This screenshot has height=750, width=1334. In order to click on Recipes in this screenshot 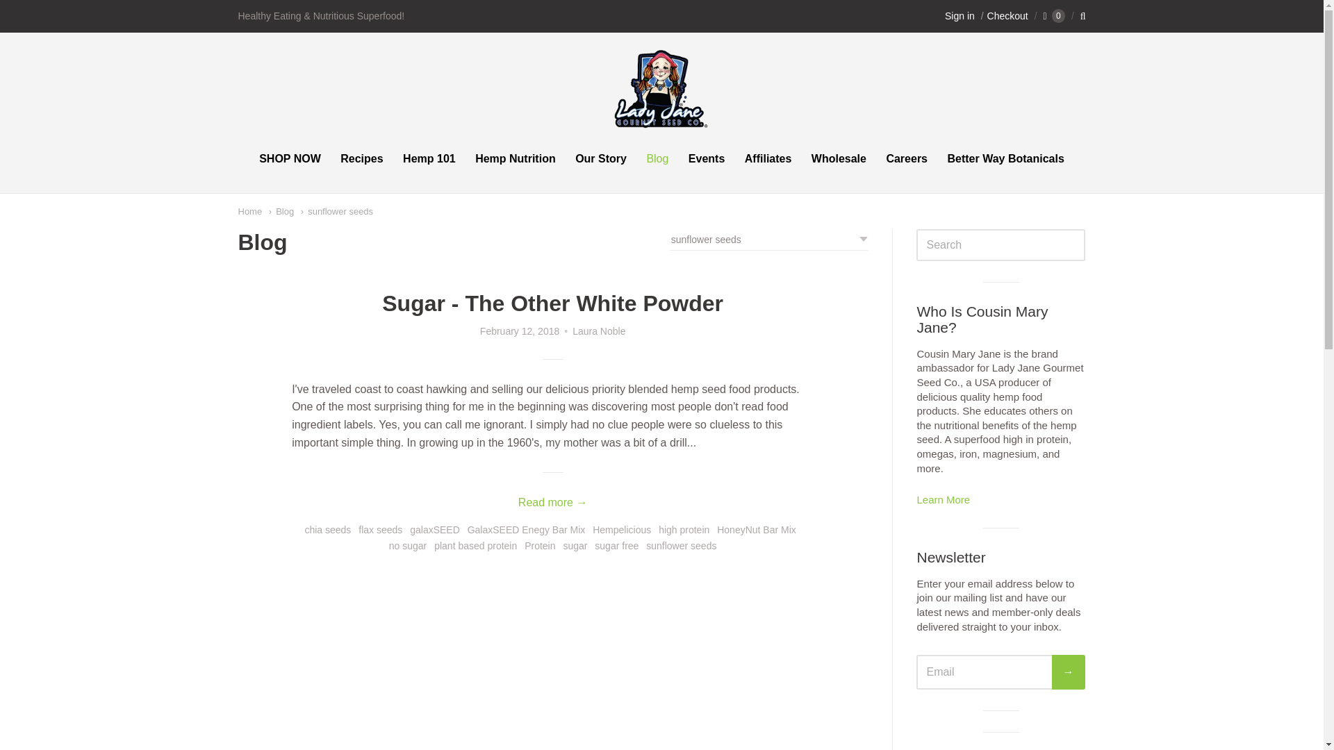, I will do `click(361, 158)`.